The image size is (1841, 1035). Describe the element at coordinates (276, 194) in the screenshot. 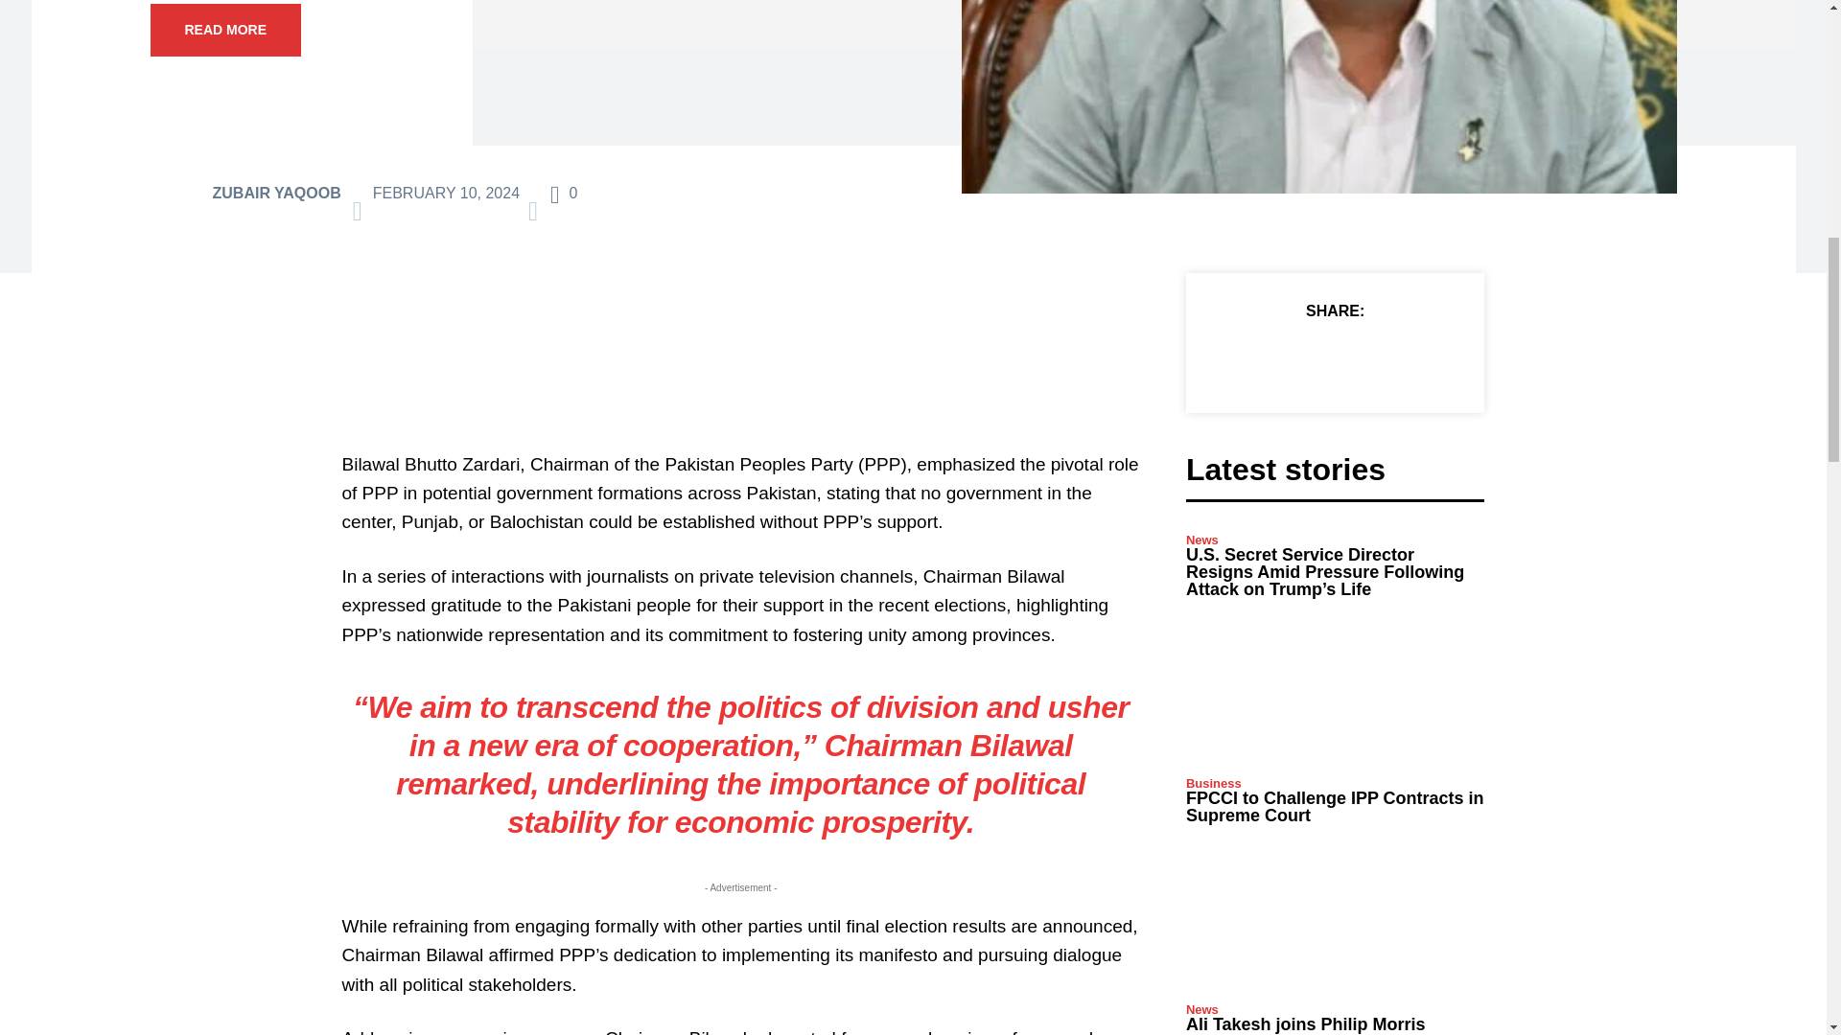

I see `ZUBAIR YAQOOB` at that location.